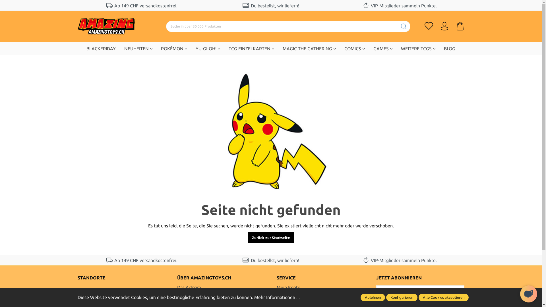 This screenshot has width=546, height=307. Describe the element at coordinates (208, 49) in the screenshot. I see `YU-GI-OH!` at that location.